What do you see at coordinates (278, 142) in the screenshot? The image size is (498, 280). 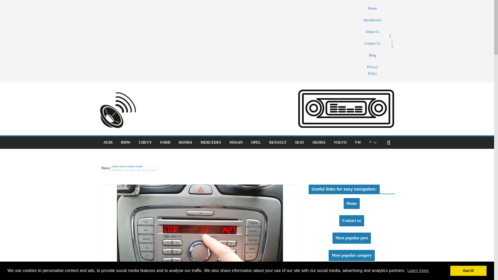 I see `RENAULT` at bounding box center [278, 142].